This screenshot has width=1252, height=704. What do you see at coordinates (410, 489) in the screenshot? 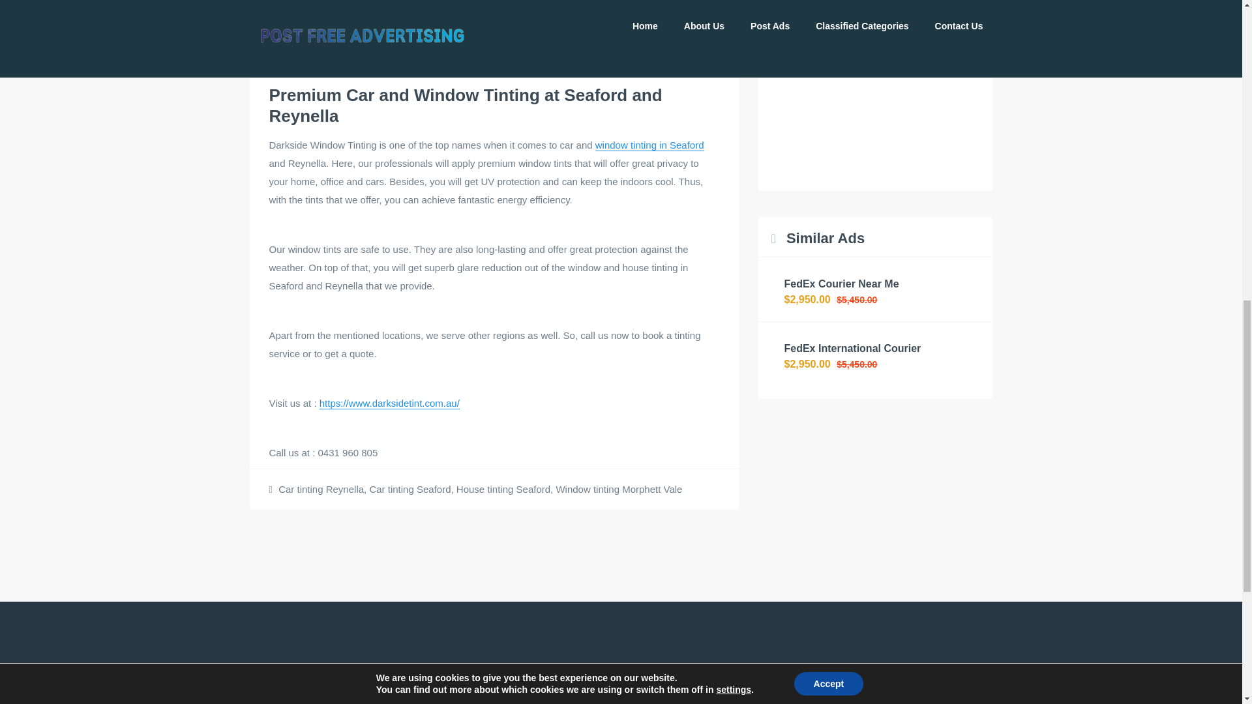
I see `Car tinting Seaford` at bounding box center [410, 489].